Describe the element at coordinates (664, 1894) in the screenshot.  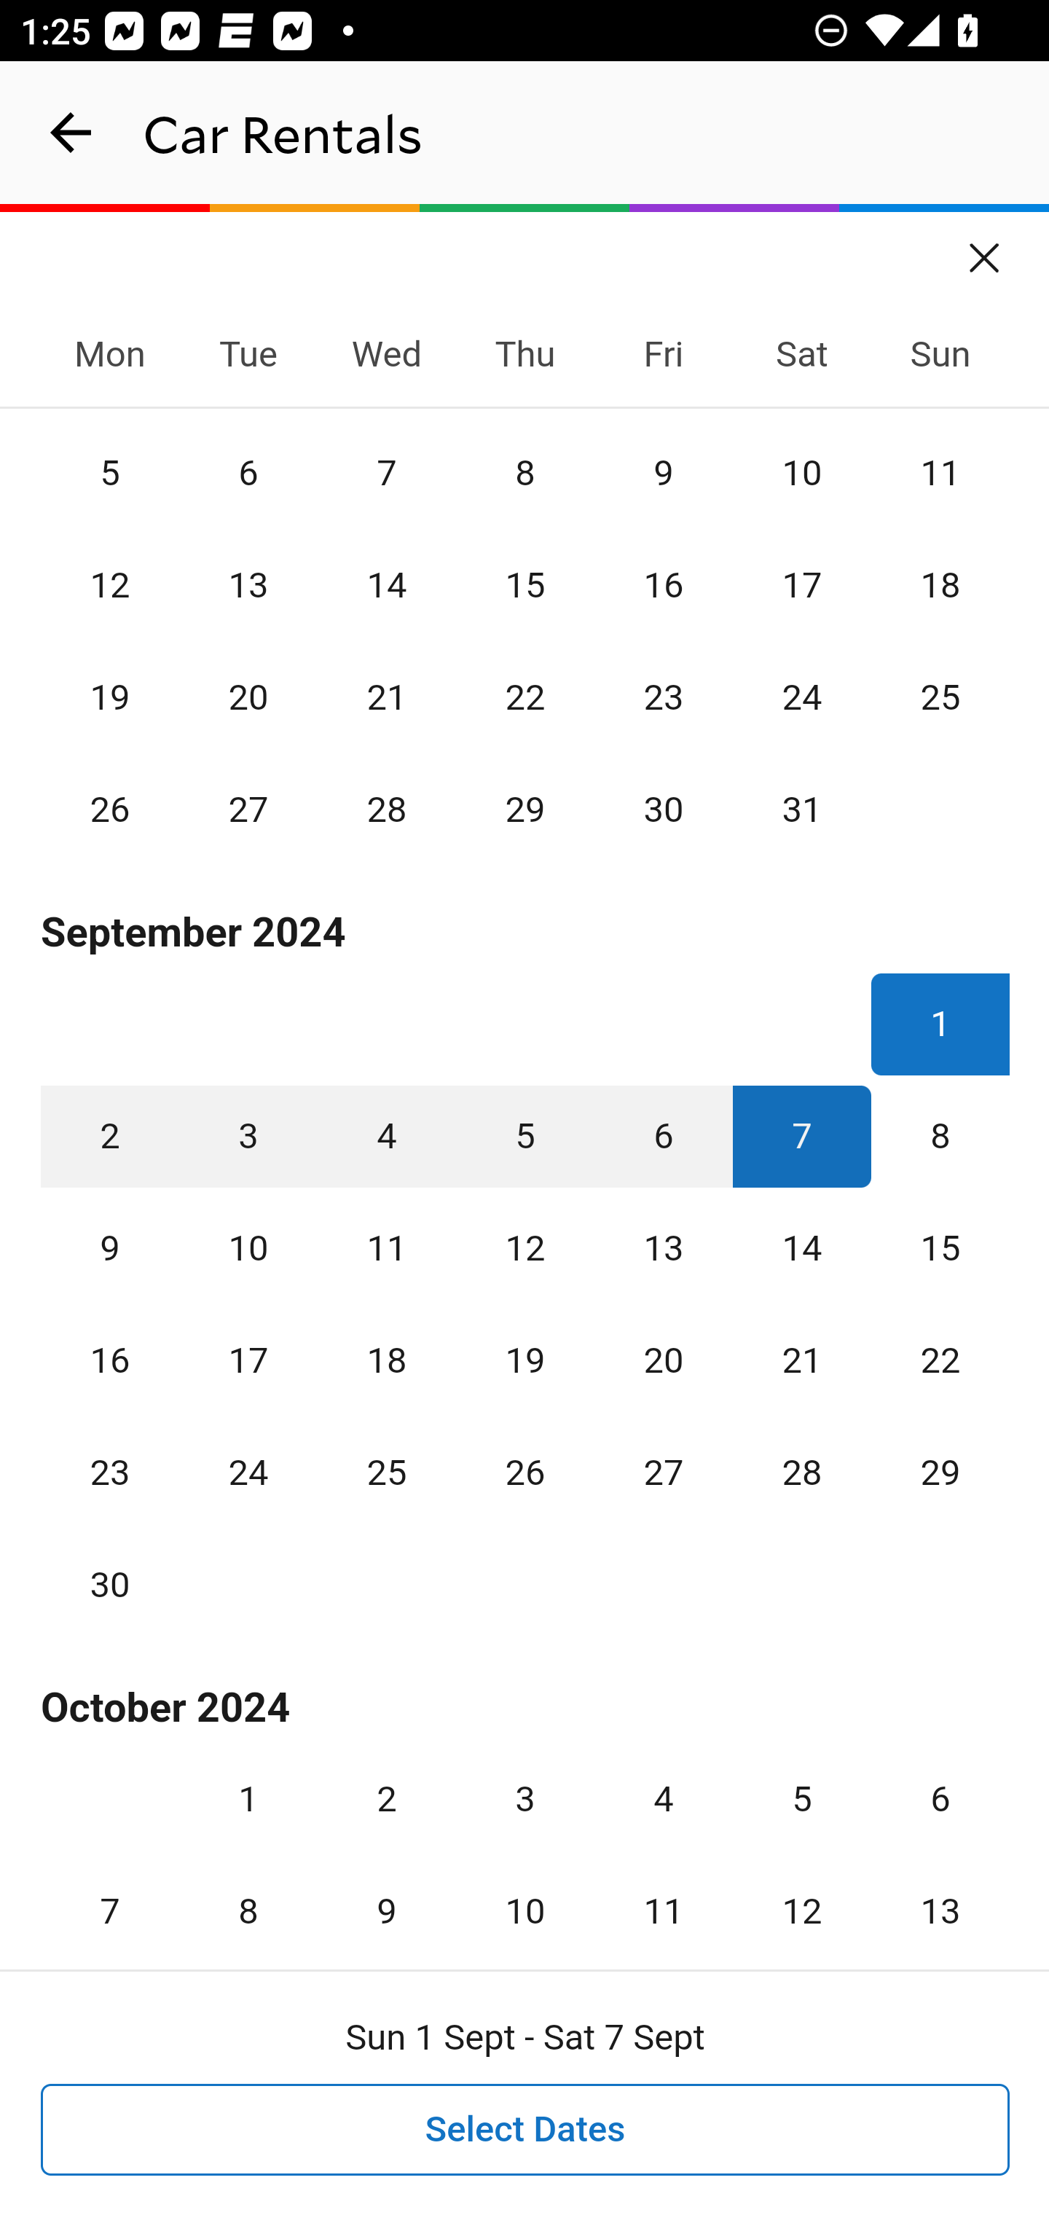
I see `11 October 2024` at that location.